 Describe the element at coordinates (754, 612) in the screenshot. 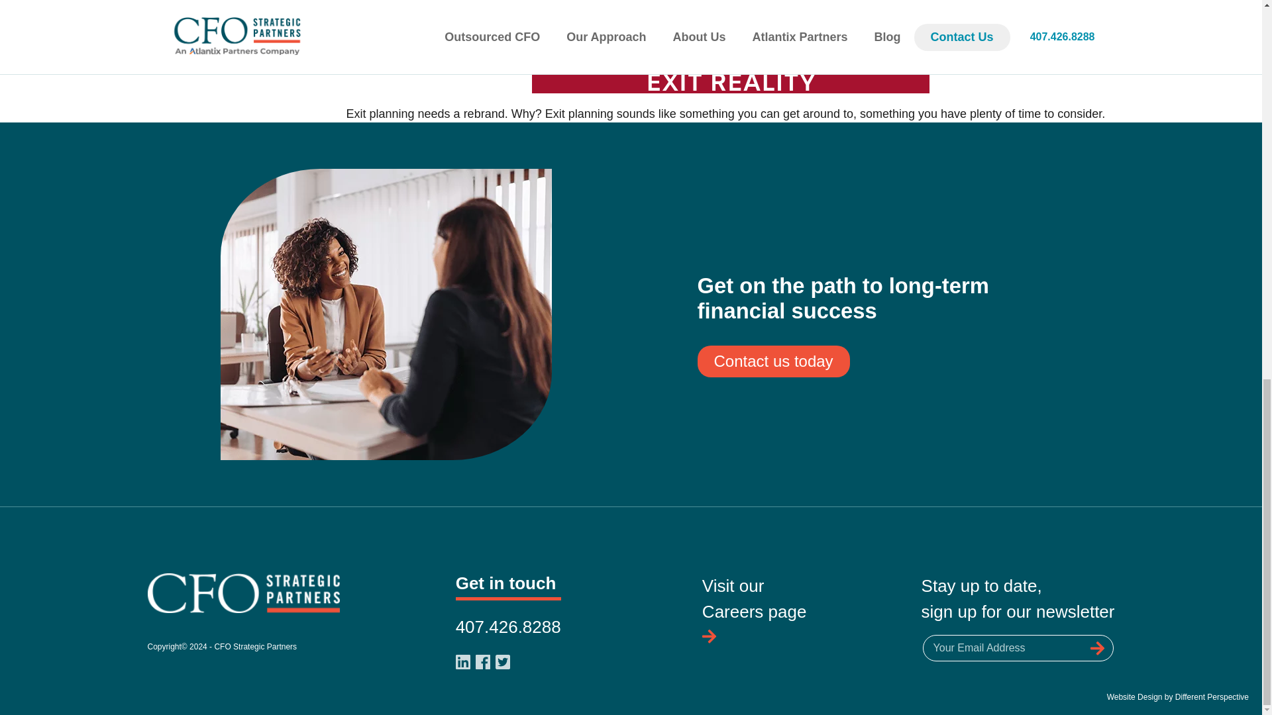

I see `407.426.8288` at that location.